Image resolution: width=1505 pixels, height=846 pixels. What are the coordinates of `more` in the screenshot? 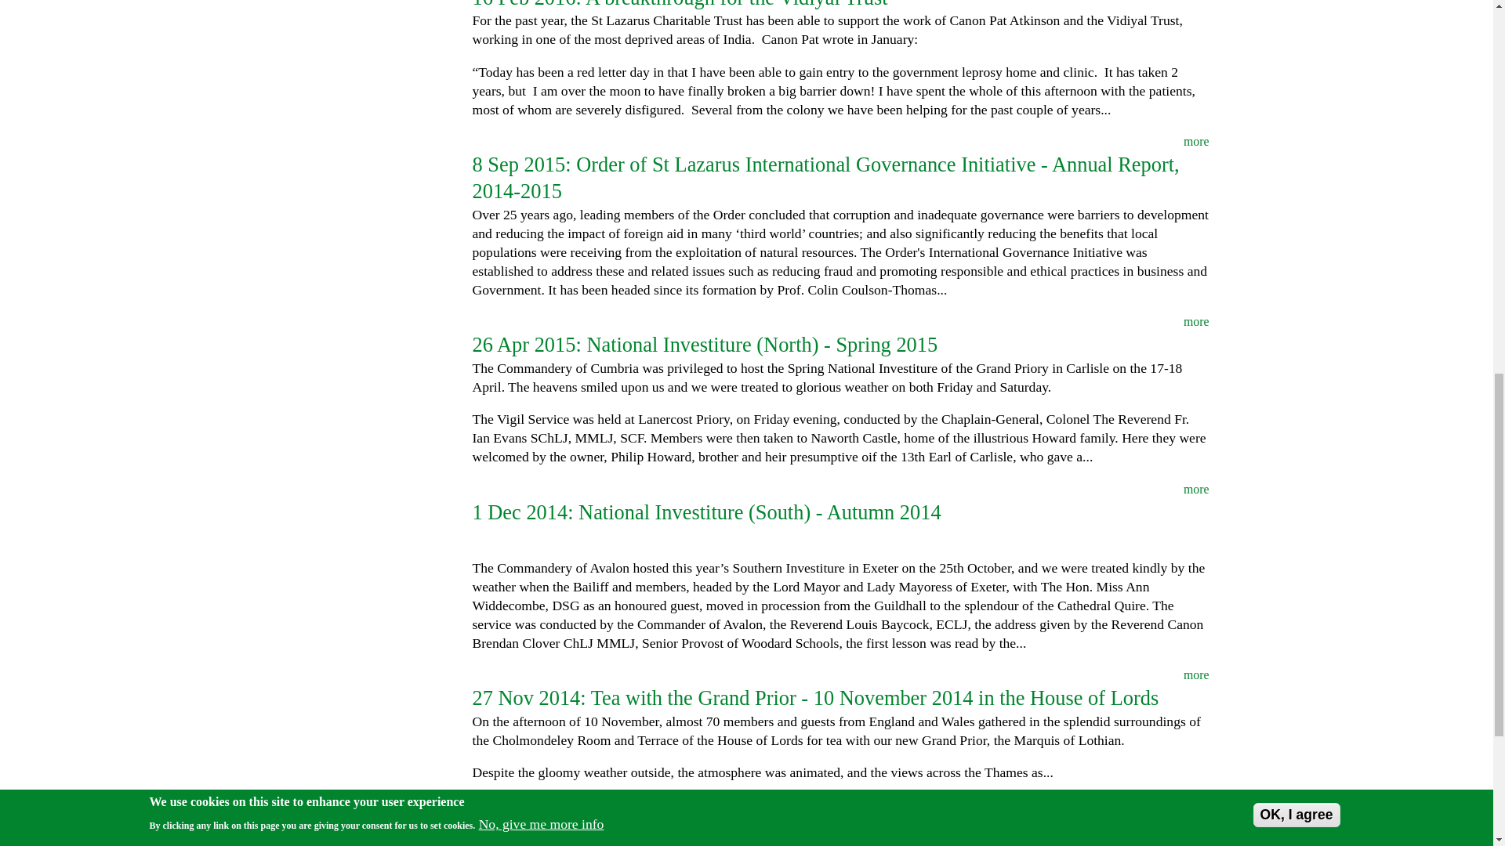 It's located at (840, 674).